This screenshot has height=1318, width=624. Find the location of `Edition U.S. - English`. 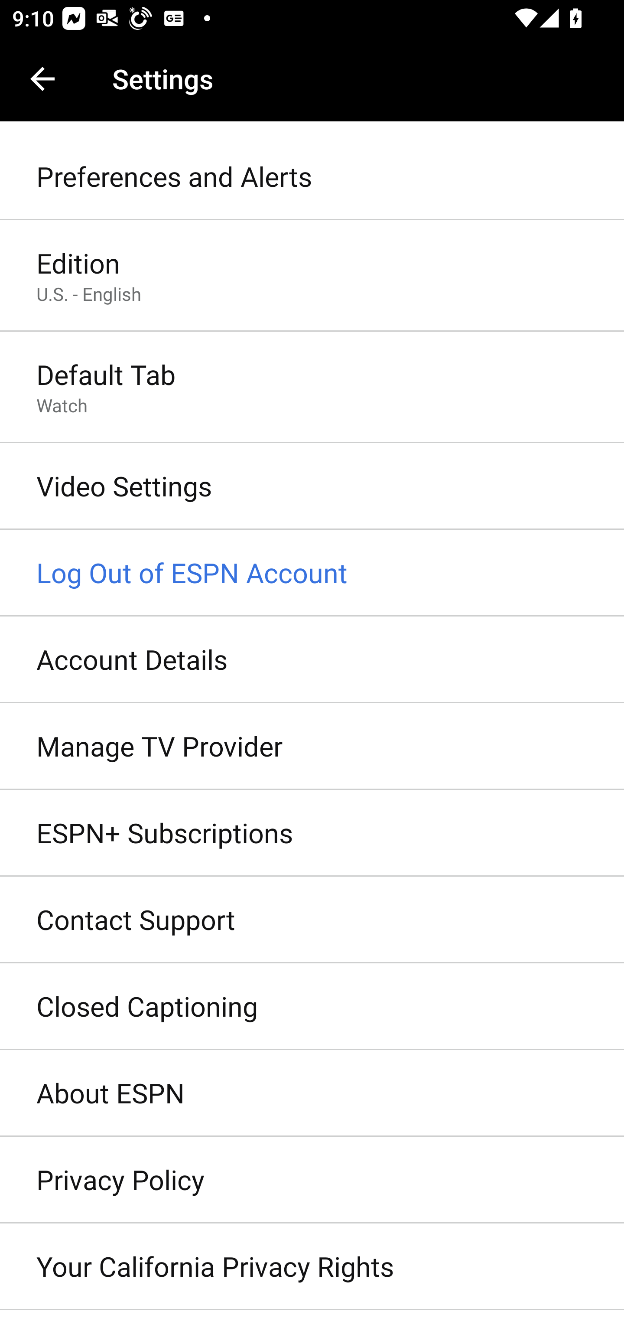

Edition U.S. - English is located at coordinates (312, 276).